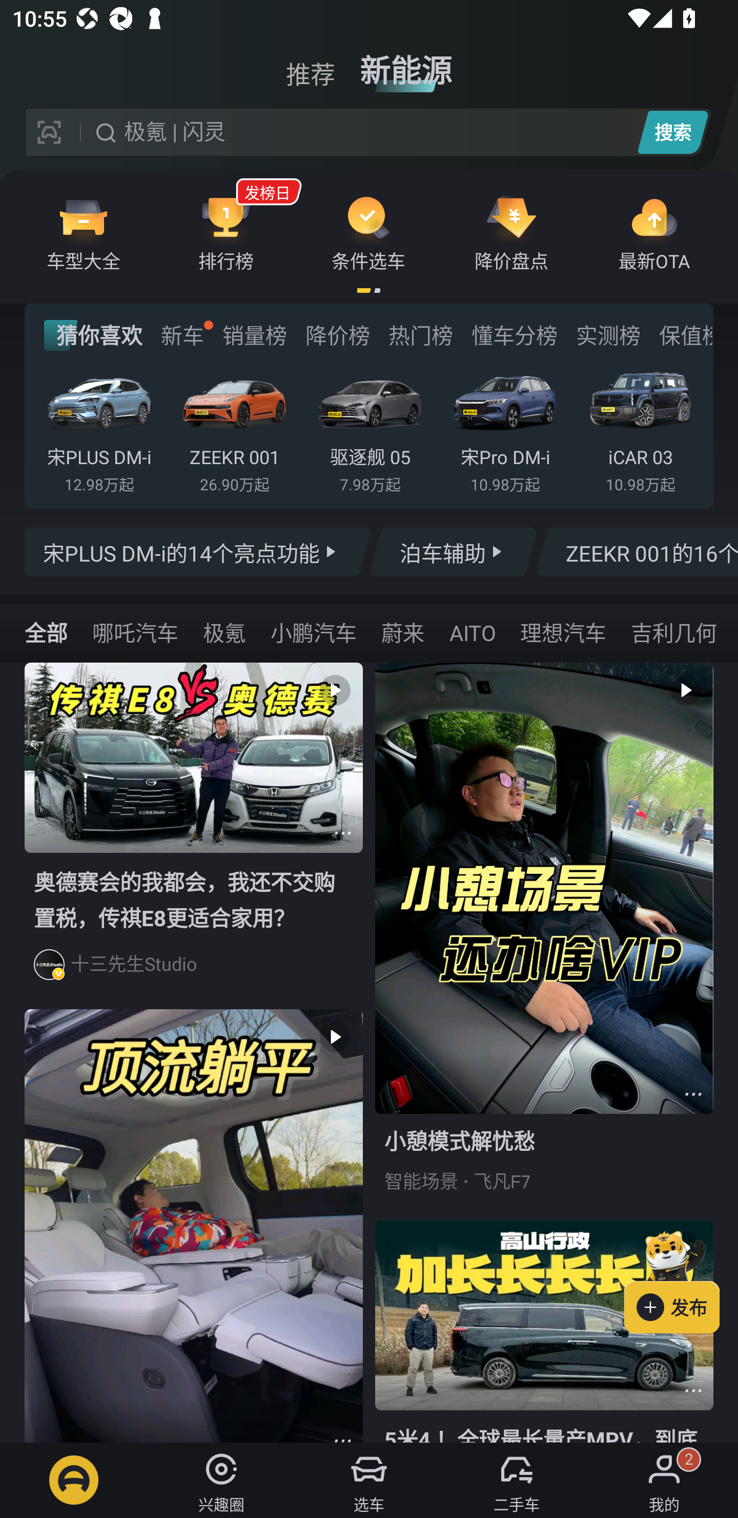 The width and height of the screenshot is (738, 1518). I want to click on ZEEKR 001 26.90万起, so click(234, 429).